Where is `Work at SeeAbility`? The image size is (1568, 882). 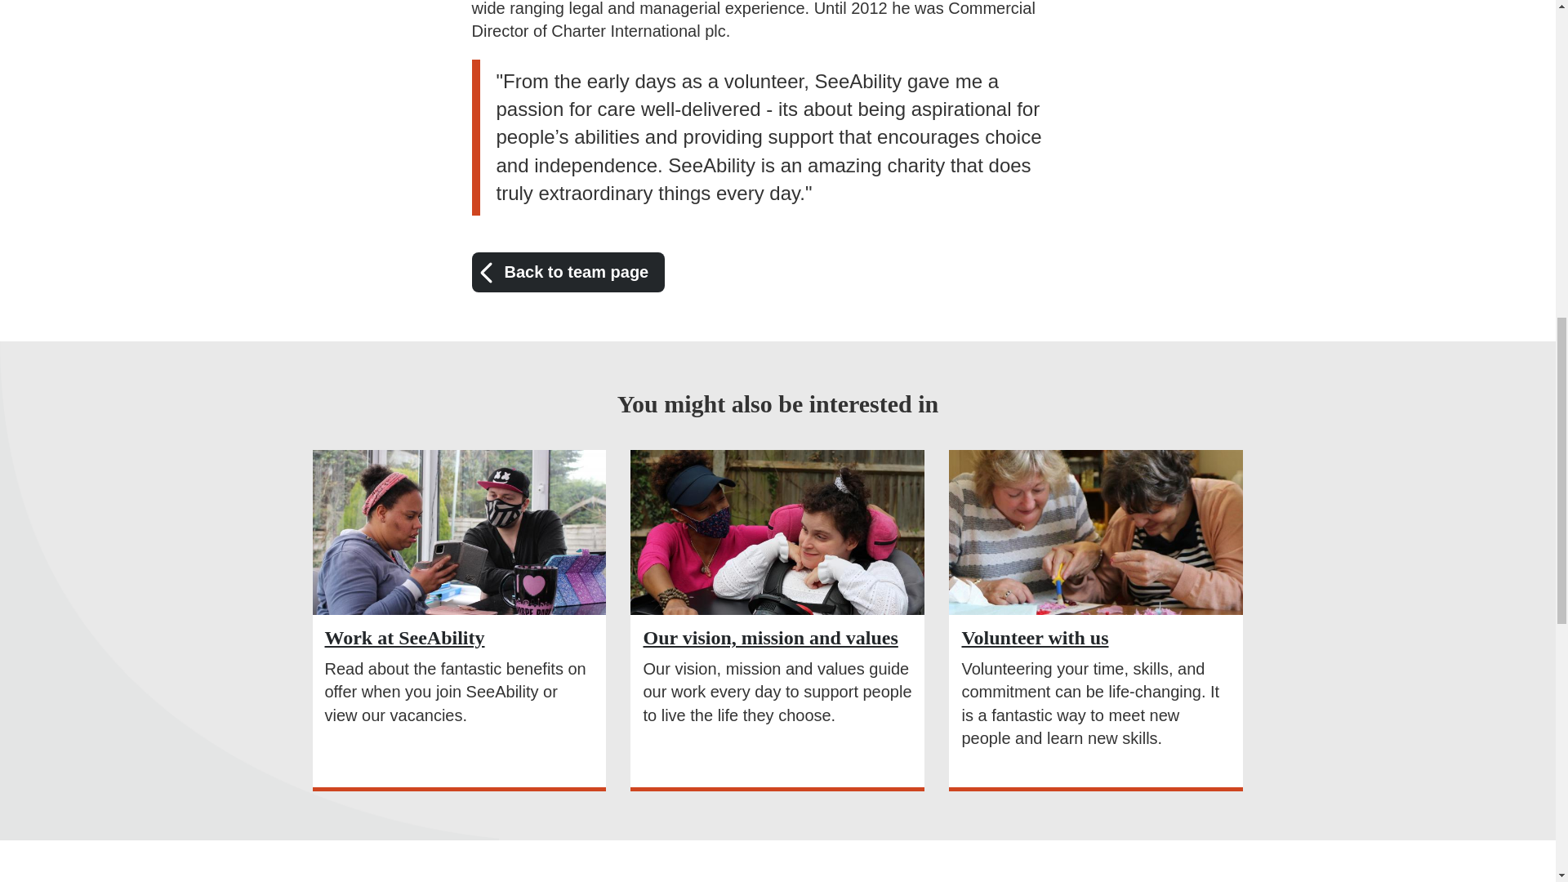
Work at SeeAbility is located at coordinates (404, 637).